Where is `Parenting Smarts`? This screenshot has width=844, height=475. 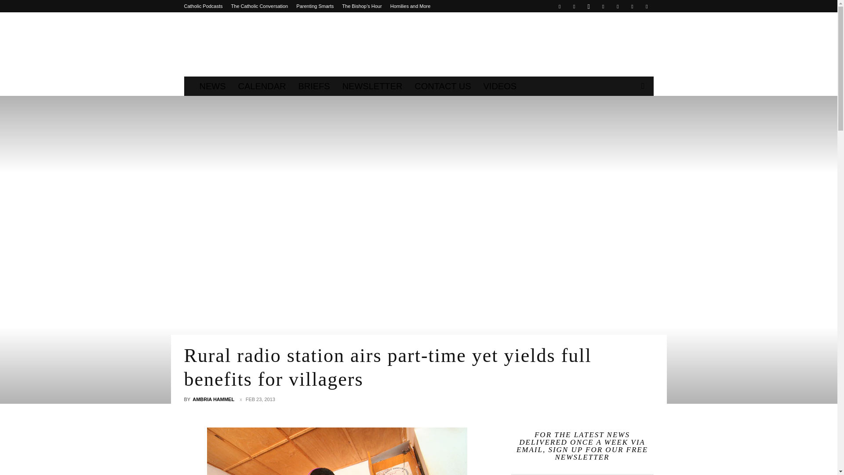
Parenting Smarts is located at coordinates (315, 6).